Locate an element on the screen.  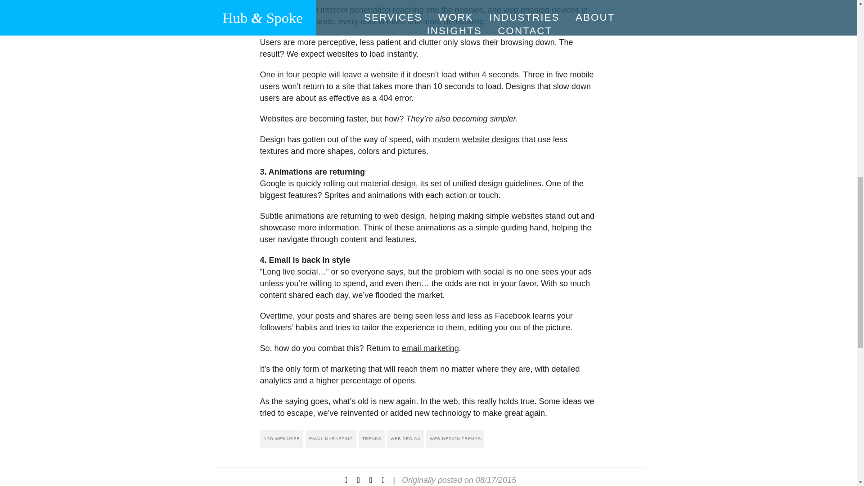
modern website designs is located at coordinates (476, 139).